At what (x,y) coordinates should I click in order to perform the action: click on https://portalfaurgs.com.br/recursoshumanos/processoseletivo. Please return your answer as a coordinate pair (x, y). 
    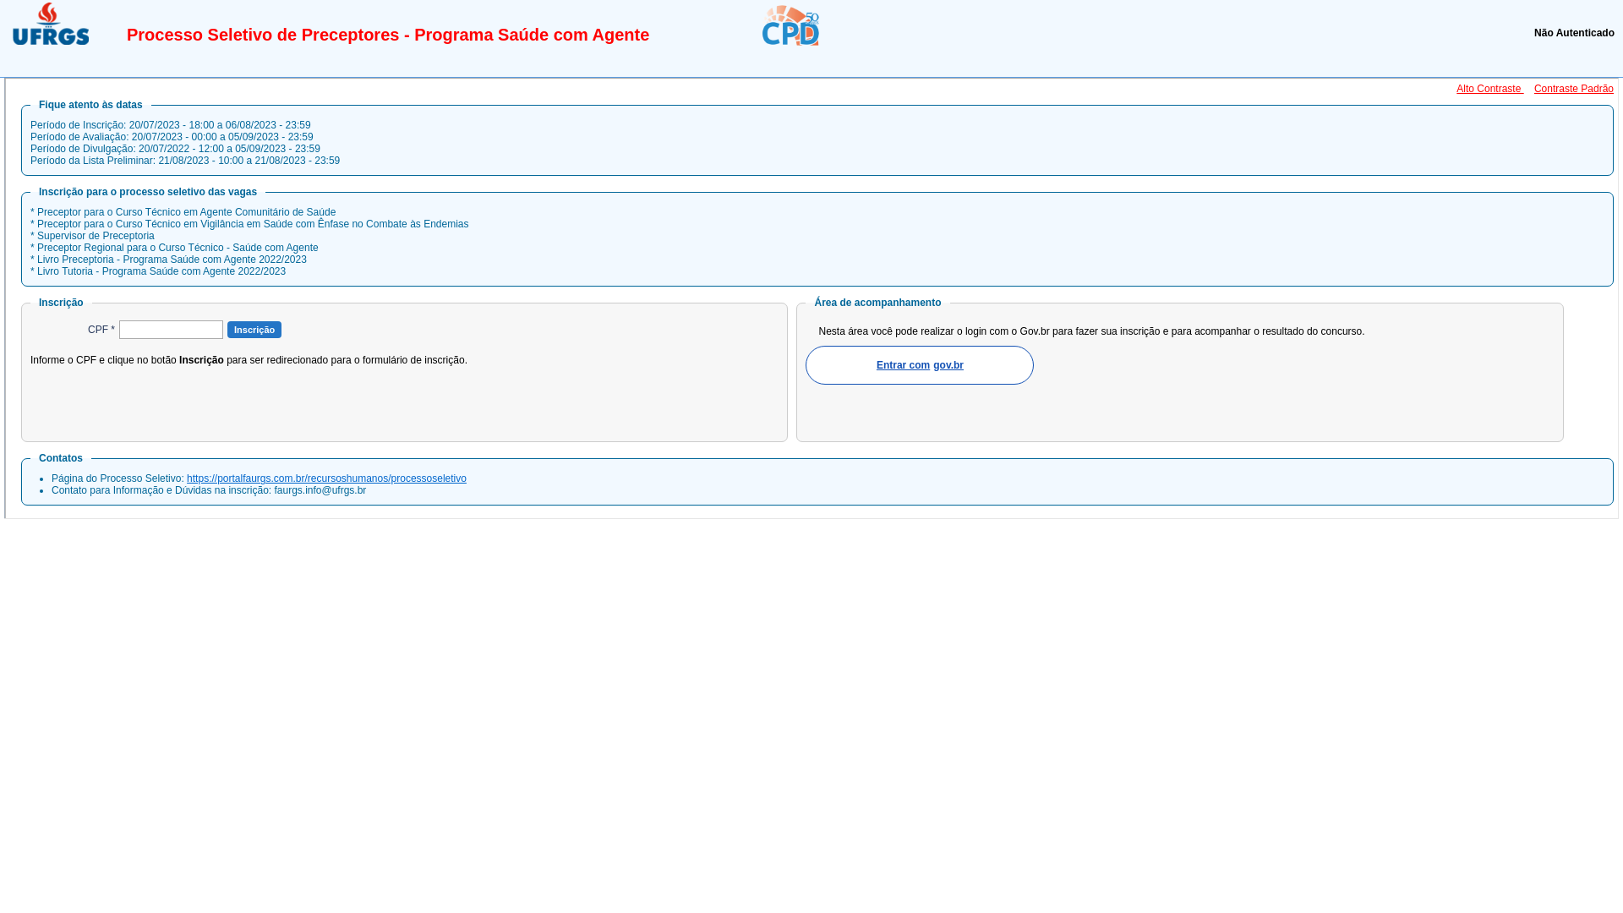
    Looking at the image, I should click on (326, 478).